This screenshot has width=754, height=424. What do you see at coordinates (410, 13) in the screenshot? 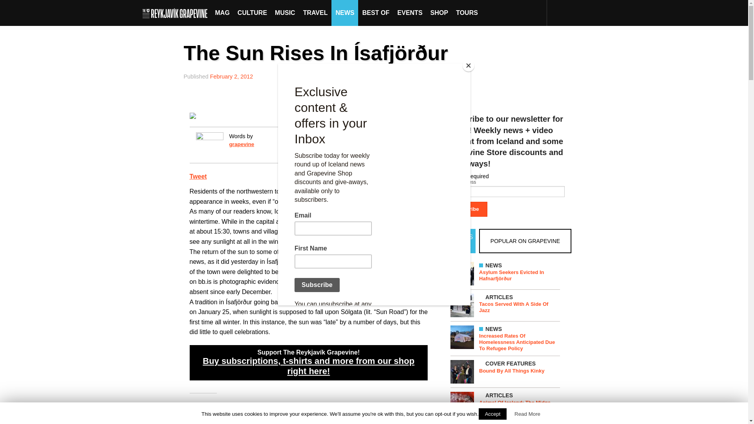
I see `EVENTS` at bounding box center [410, 13].